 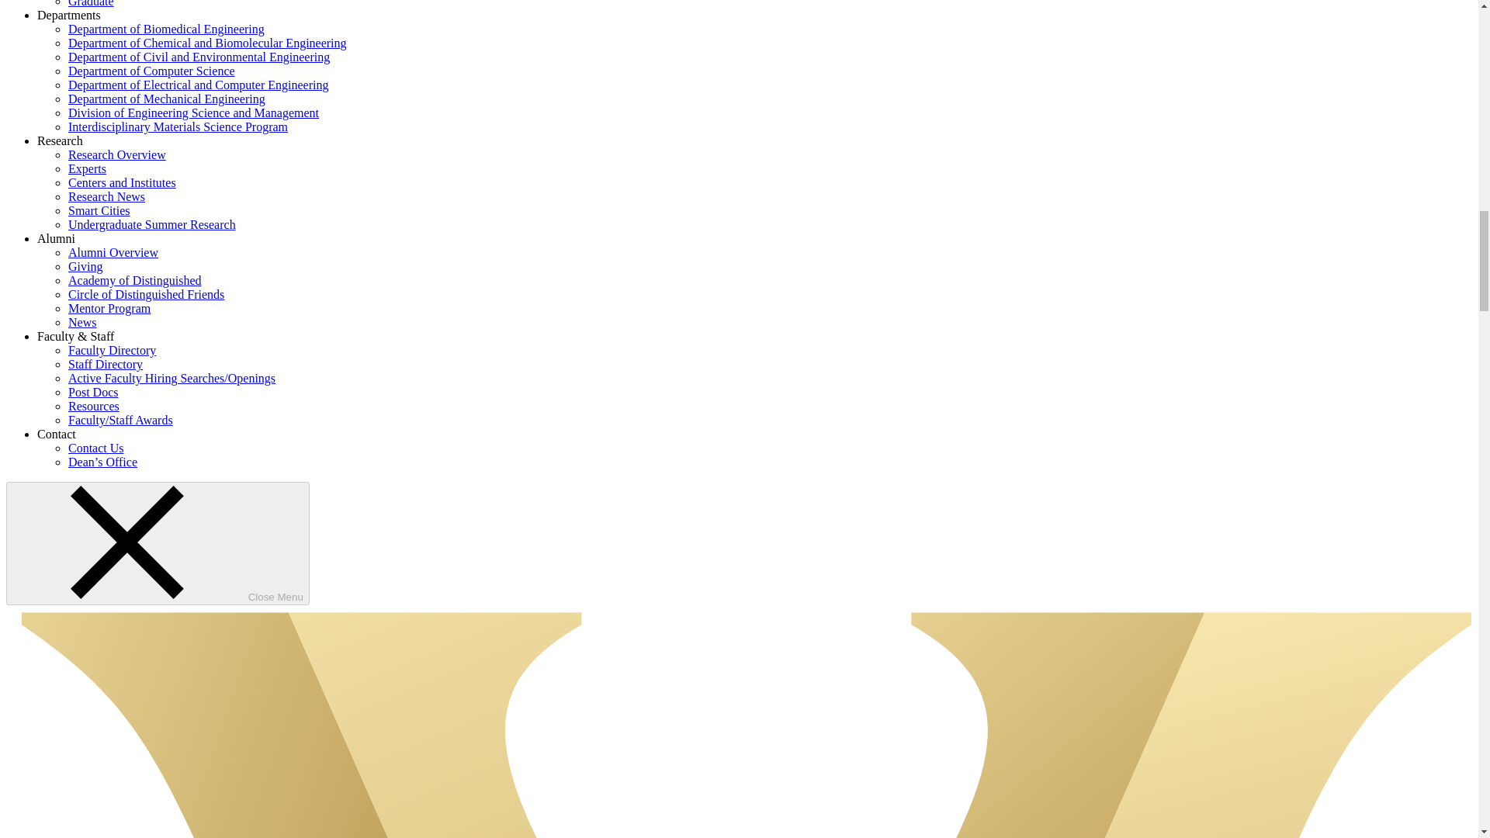 I want to click on Centers and Institutes, so click(x=122, y=182).